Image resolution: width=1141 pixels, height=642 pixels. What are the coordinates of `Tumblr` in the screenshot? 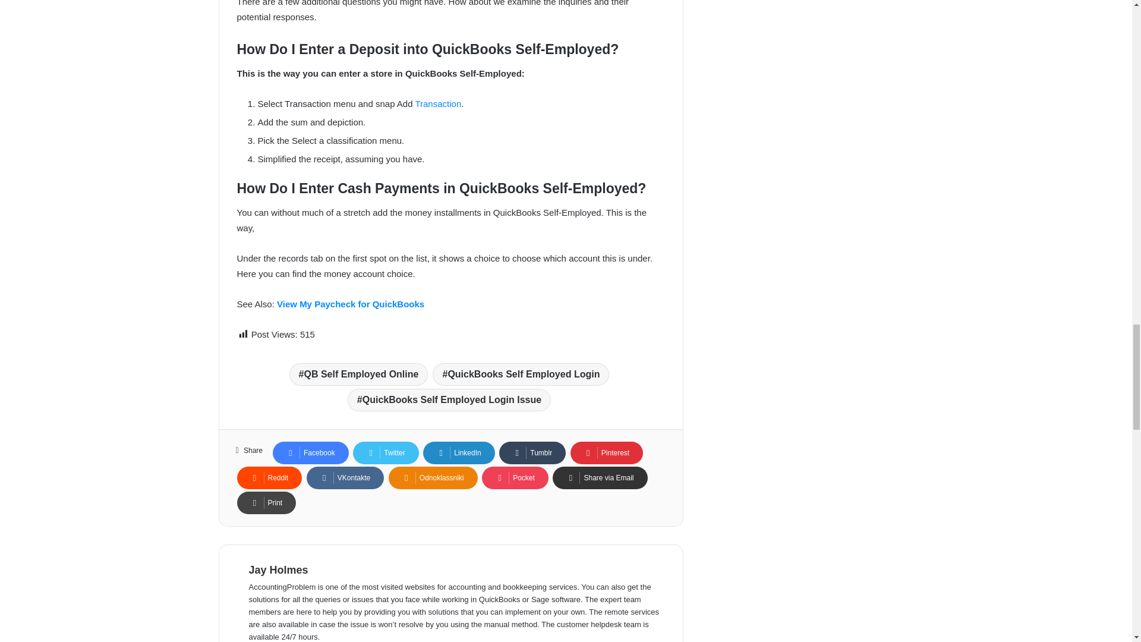 It's located at (532, 453).